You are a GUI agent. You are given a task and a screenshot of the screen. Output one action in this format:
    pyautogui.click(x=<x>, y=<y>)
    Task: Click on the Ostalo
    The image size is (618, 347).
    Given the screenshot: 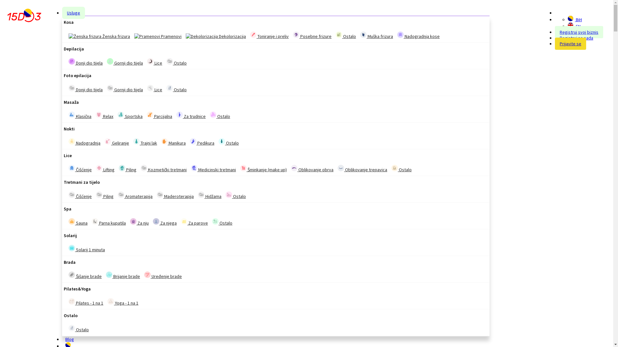 What is the action you would take?
    pyautogui.click(x=236, y=195)
    